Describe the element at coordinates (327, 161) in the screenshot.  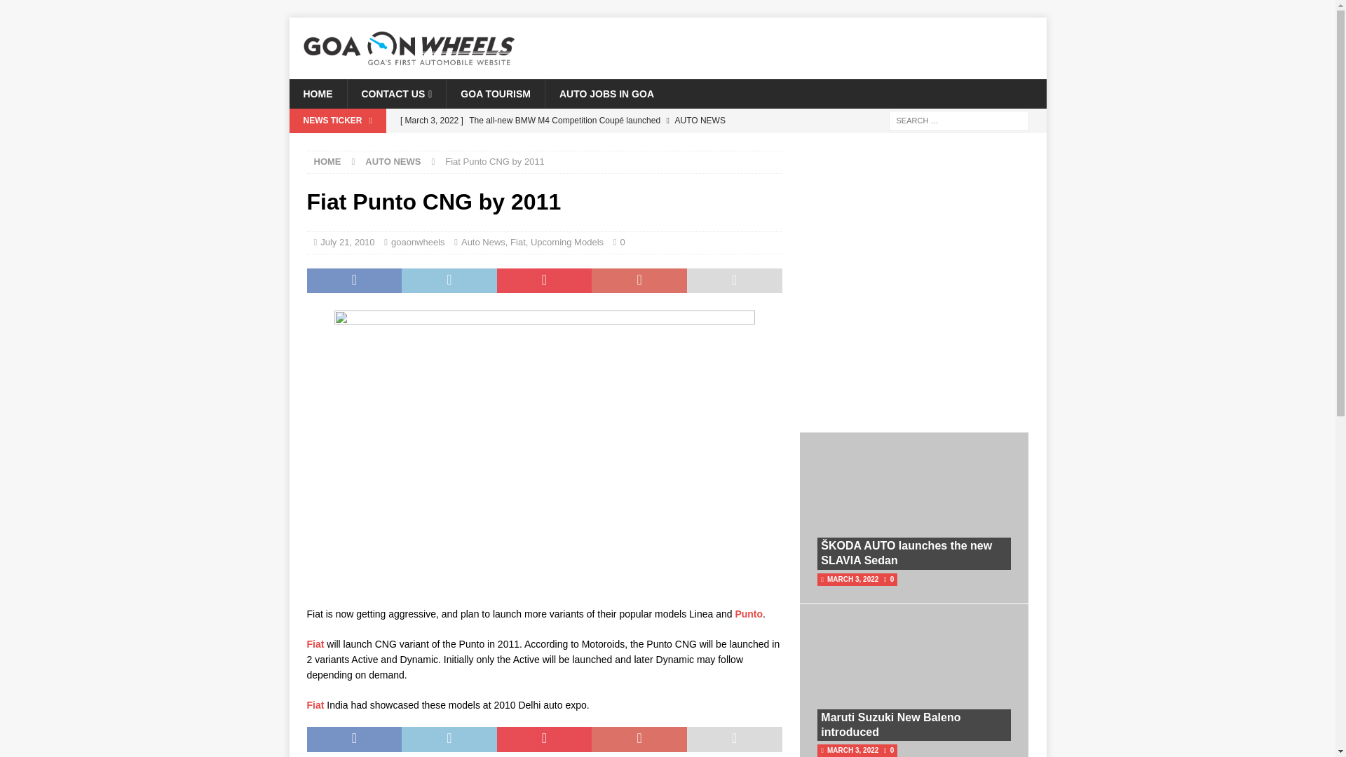
I see `HOME` at that location.